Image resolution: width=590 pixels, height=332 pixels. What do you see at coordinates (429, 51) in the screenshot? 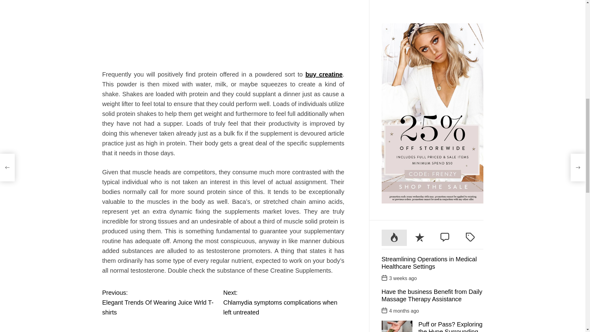
I see `Streamlining Operations in Medical Healthcare Settings` at bounding box center [429, 51].